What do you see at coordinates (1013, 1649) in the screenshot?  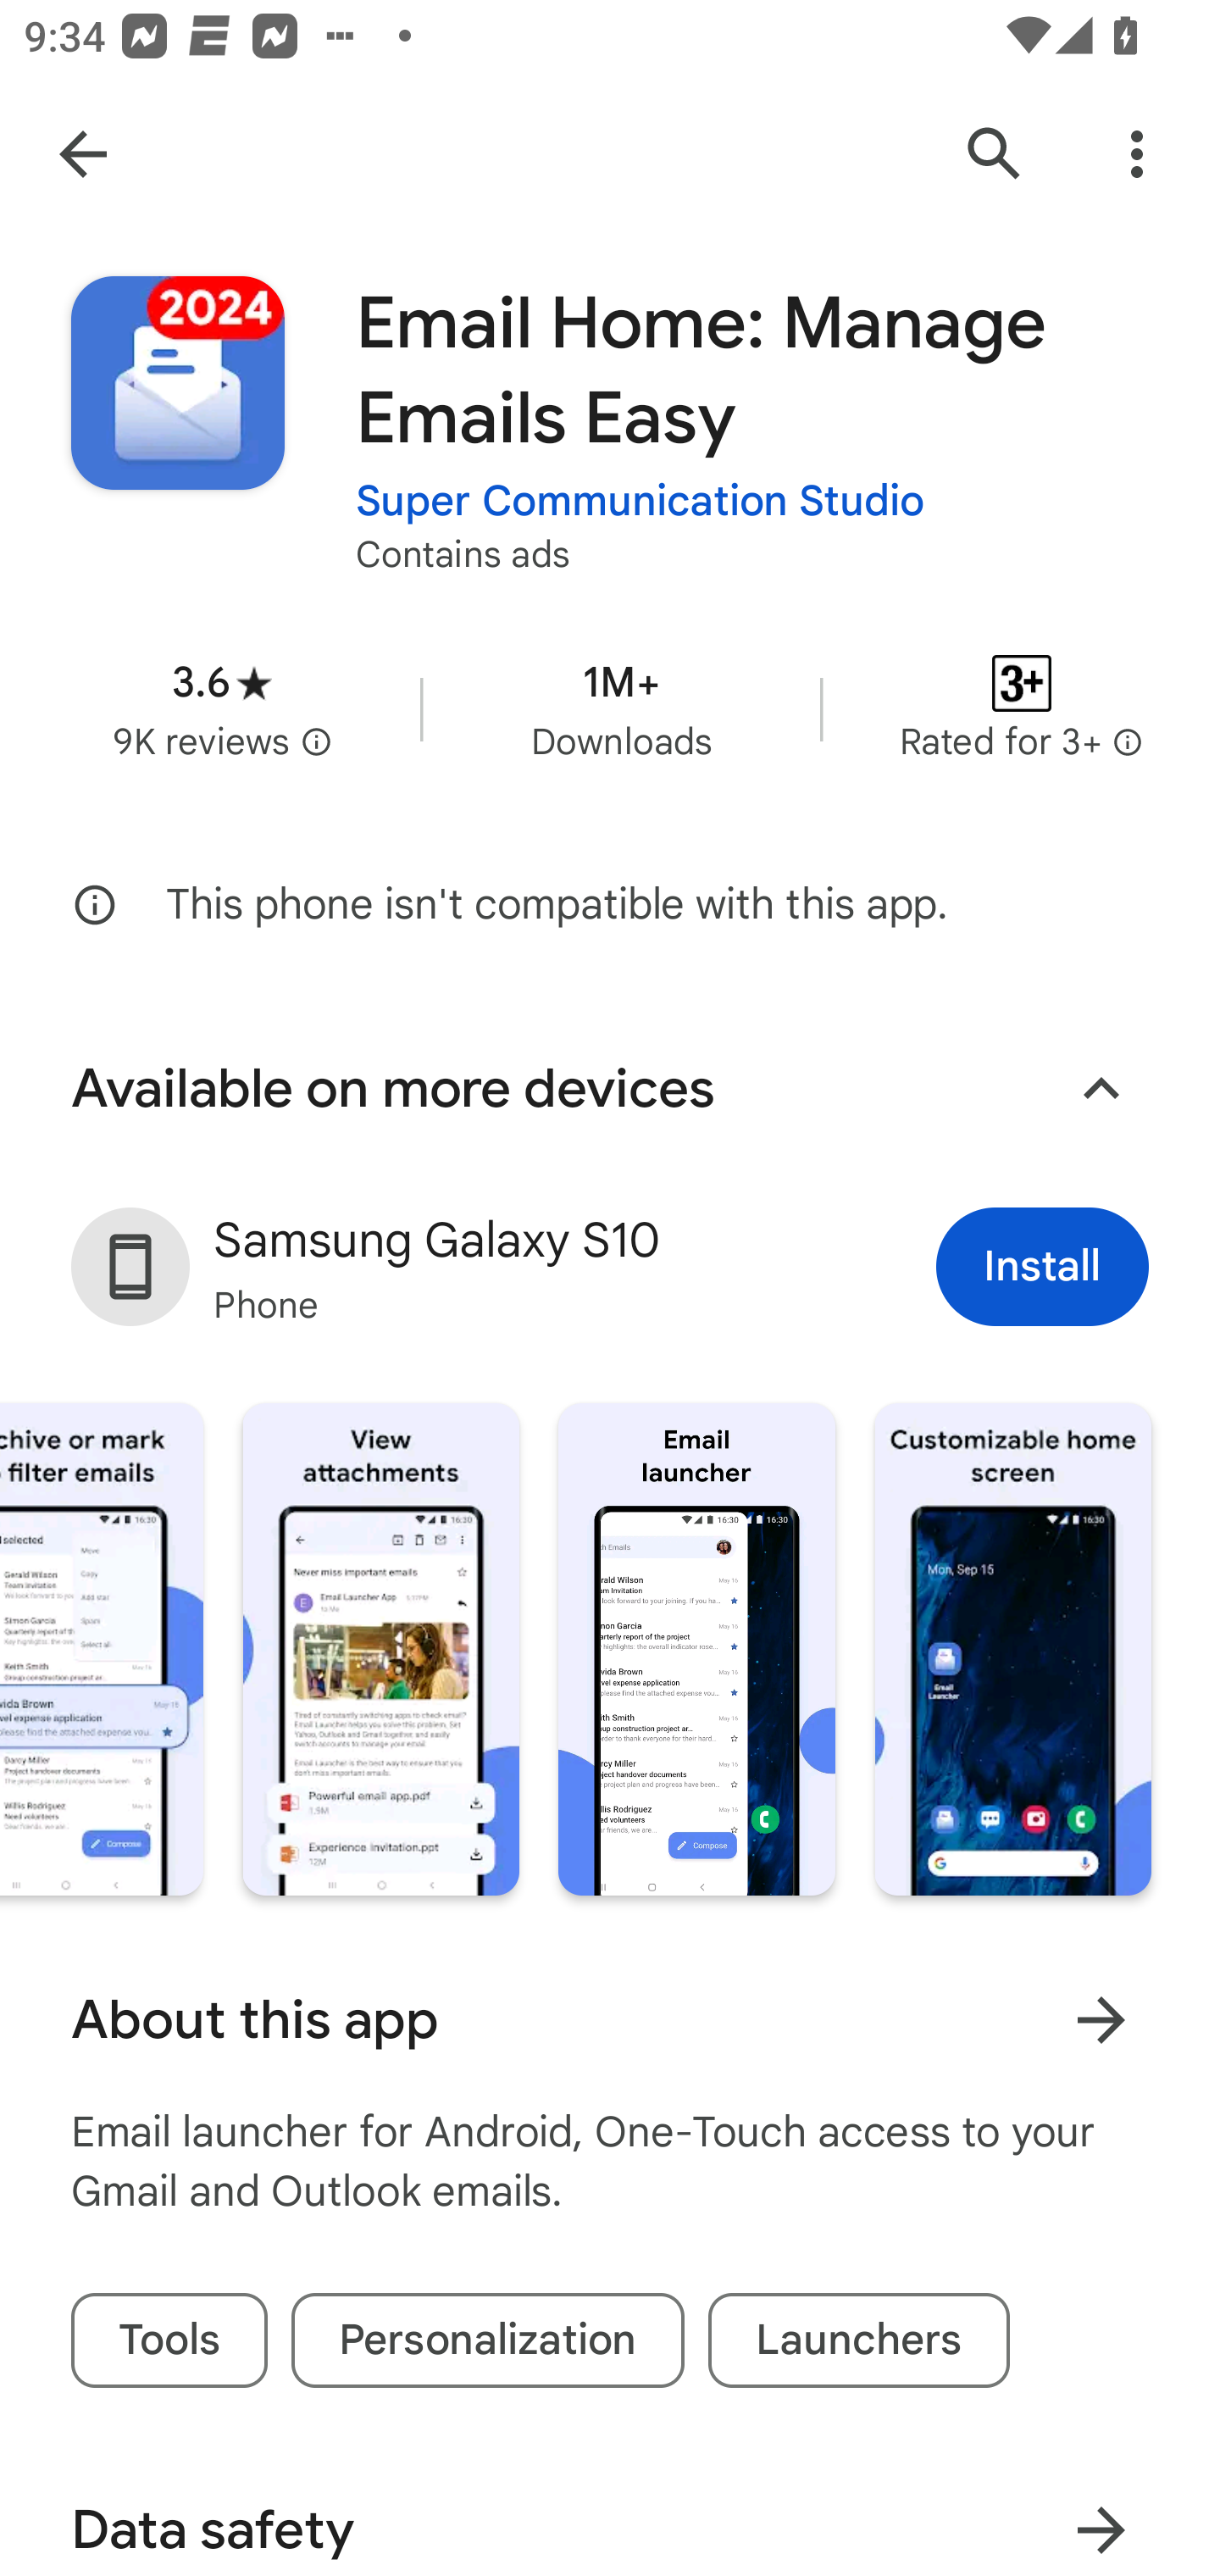 I see `Screenshot "6" of "6"` at bounding box center [1013, 1649].